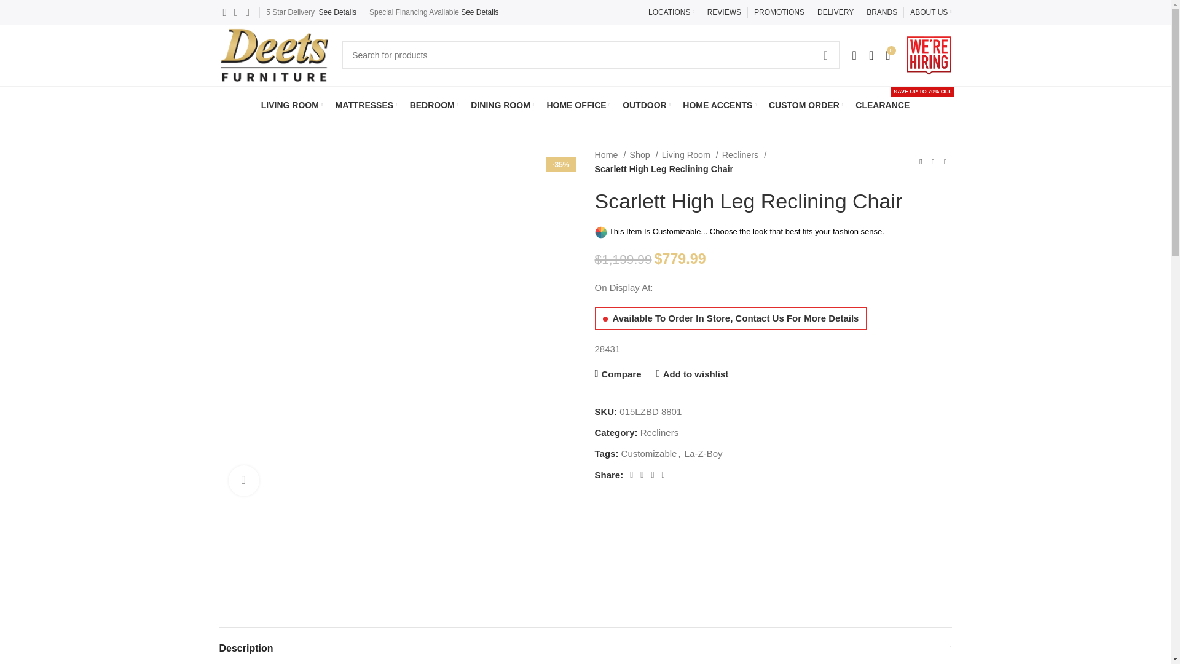 This screenshot has width=1180, height=664. Describe the element at coordinates (835, 12) in the screenshot. I see `DELIVERY` at that location.